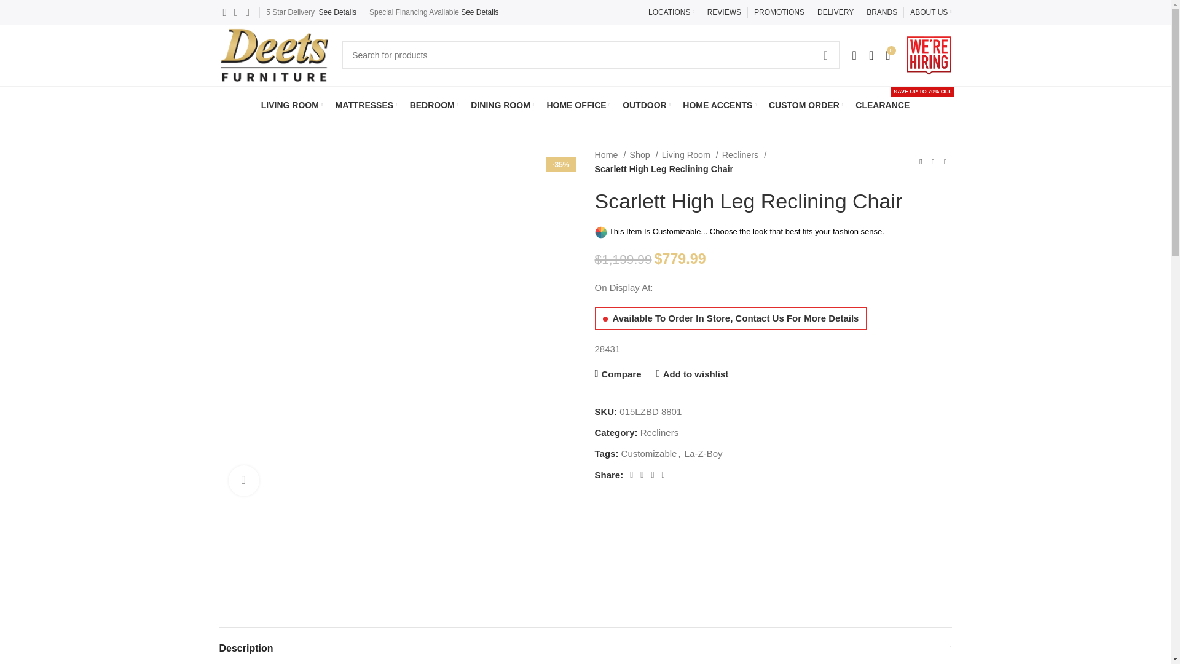 This screenshot has width=1180, height=664. Describe the element at coordinates (835, 12) in the screenshot. I see `DELIVERY` at that location.